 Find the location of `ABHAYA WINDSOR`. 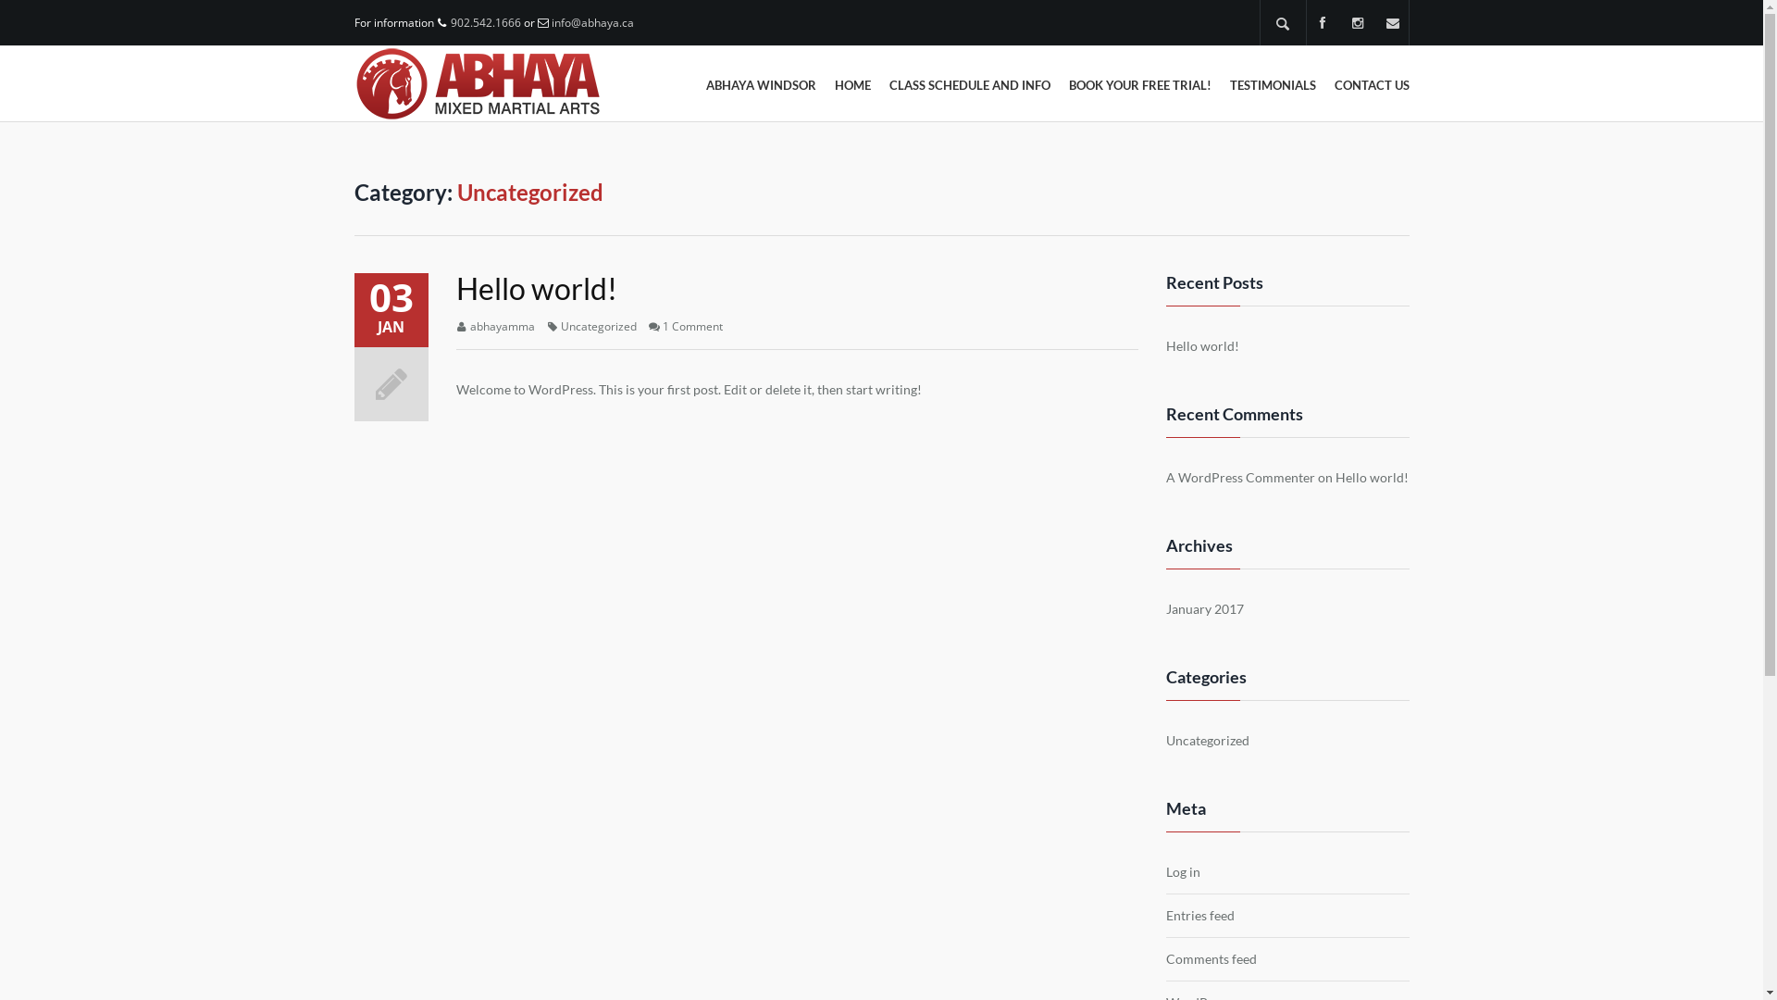

ABHAYA WINDSOR is located at coordinates (761, 85).